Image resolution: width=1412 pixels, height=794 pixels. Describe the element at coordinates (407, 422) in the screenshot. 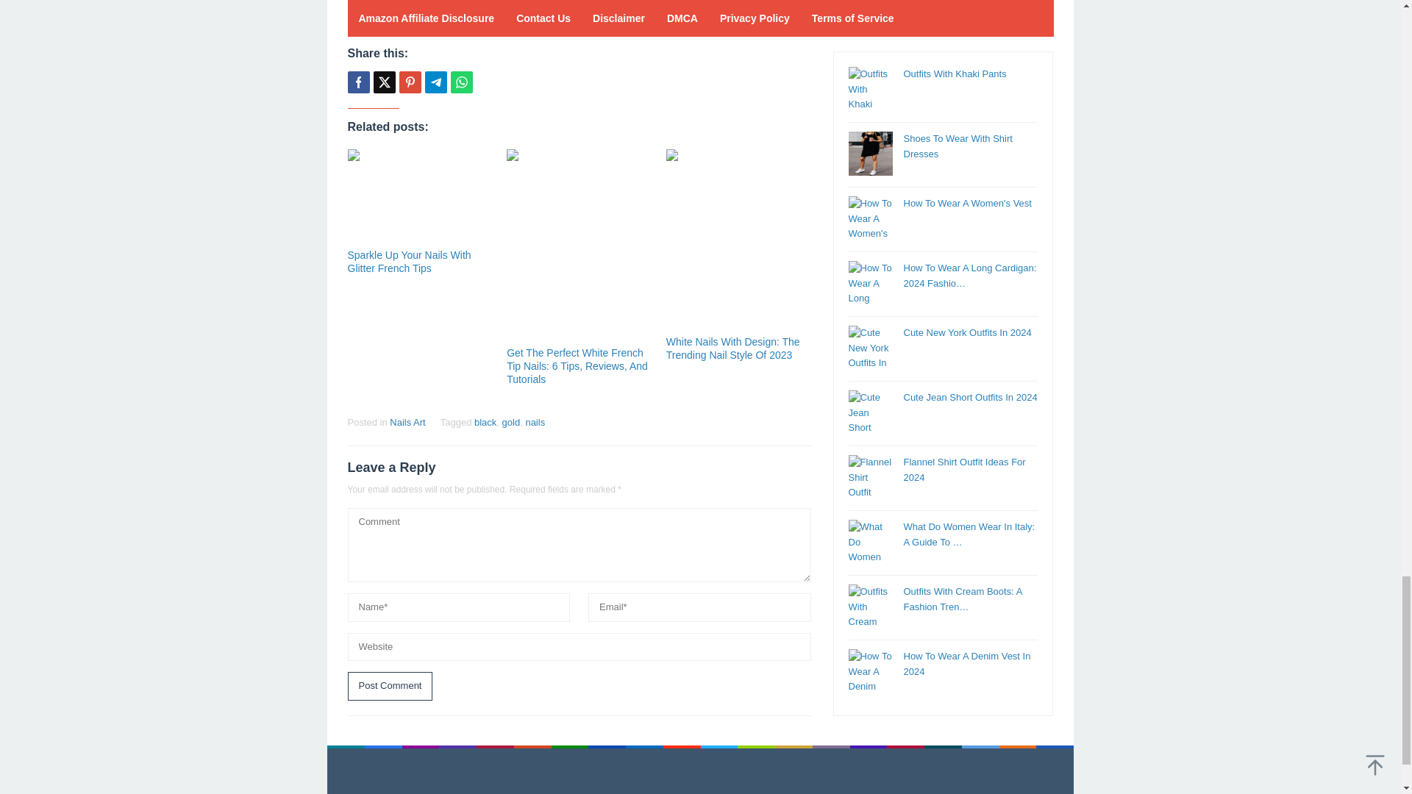

I see `Nails Art` at that location.